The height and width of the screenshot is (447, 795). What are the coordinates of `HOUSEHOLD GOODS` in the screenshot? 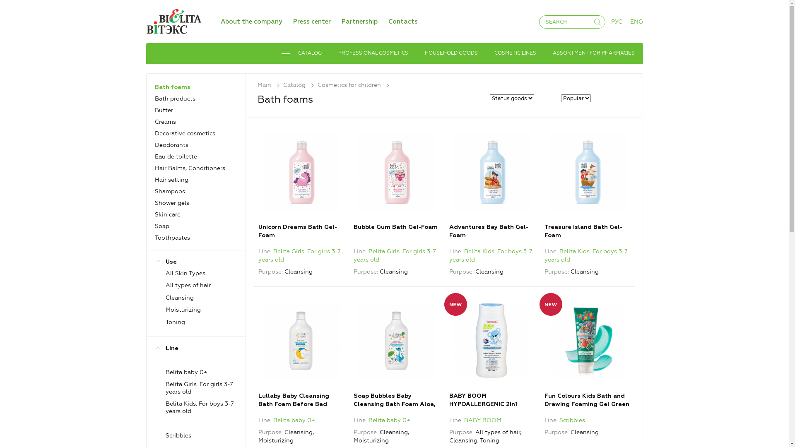 It's located at (451, 53).